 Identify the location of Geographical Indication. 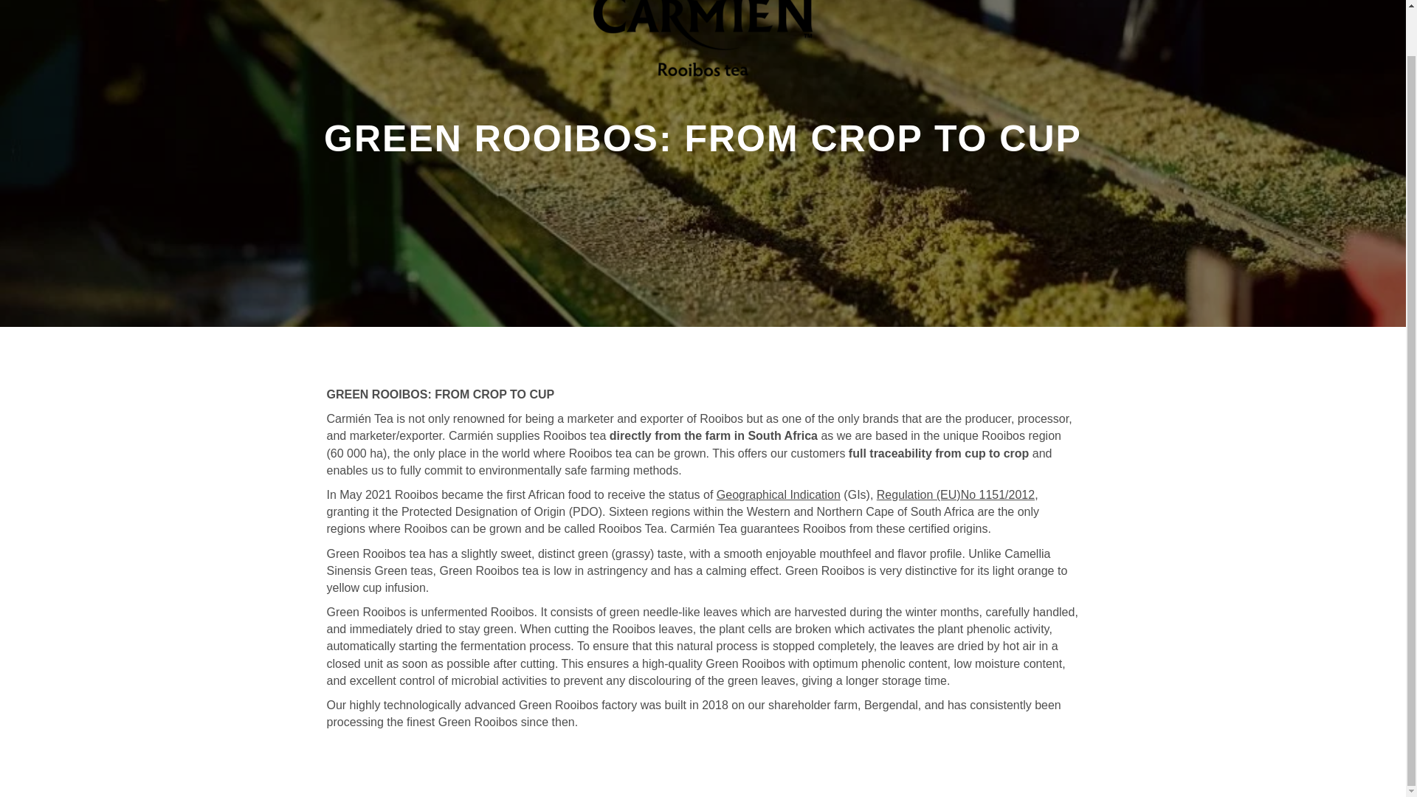
(778, 494).